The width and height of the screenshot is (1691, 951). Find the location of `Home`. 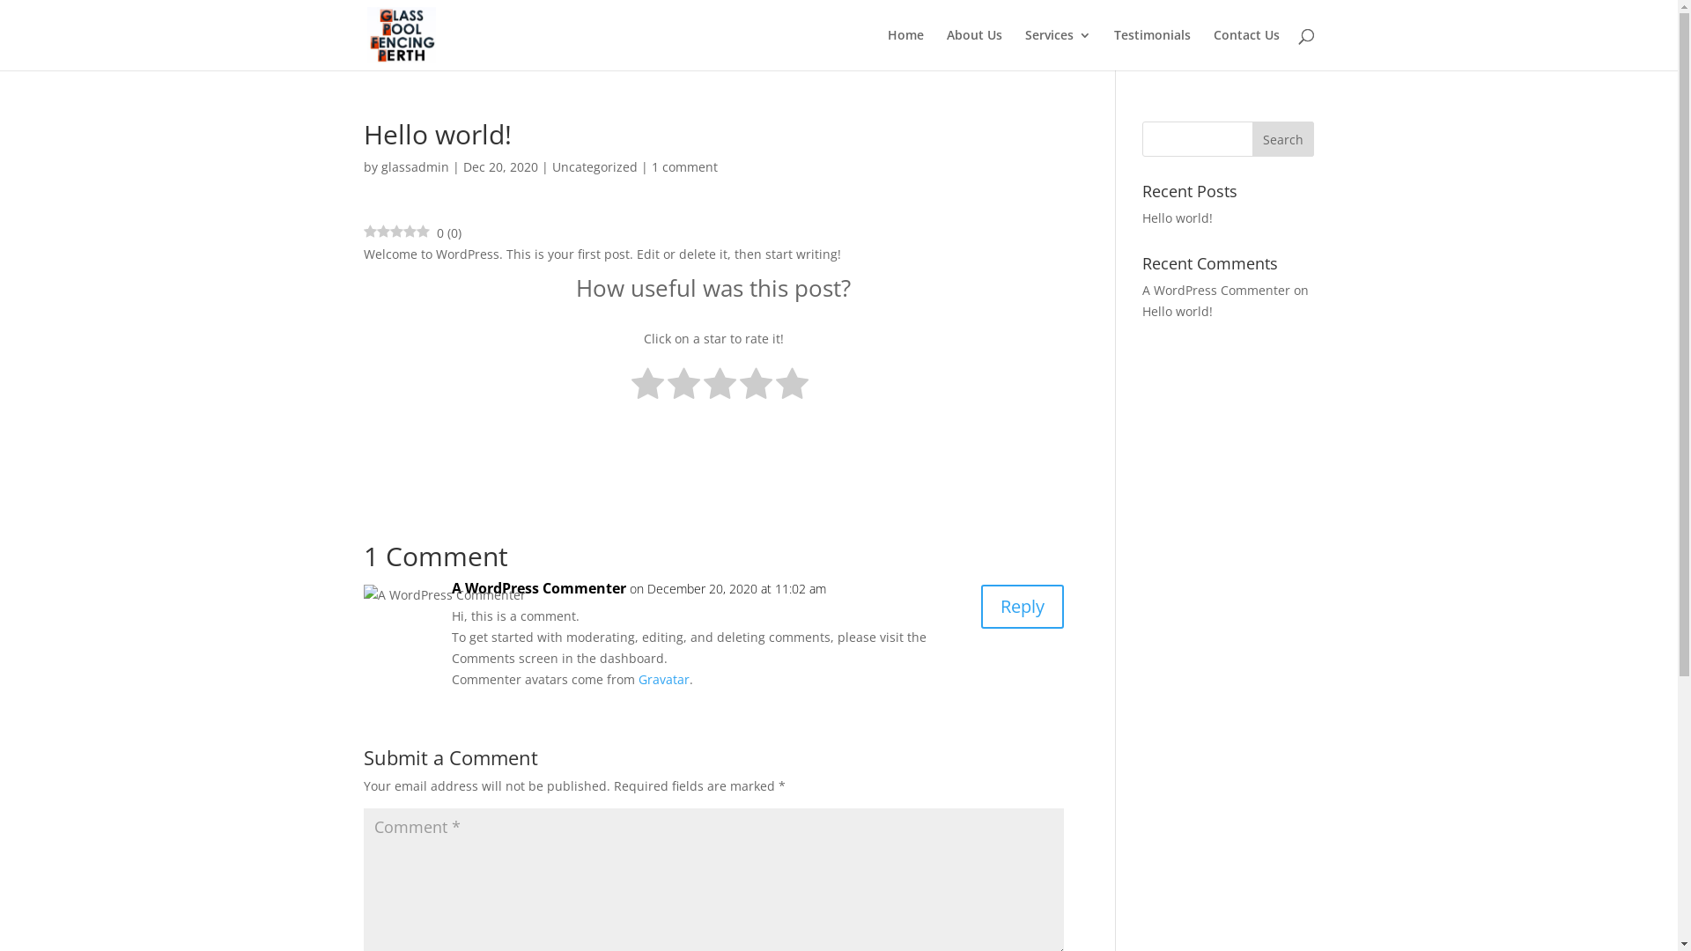

Home is located at coordinates (905, 49).